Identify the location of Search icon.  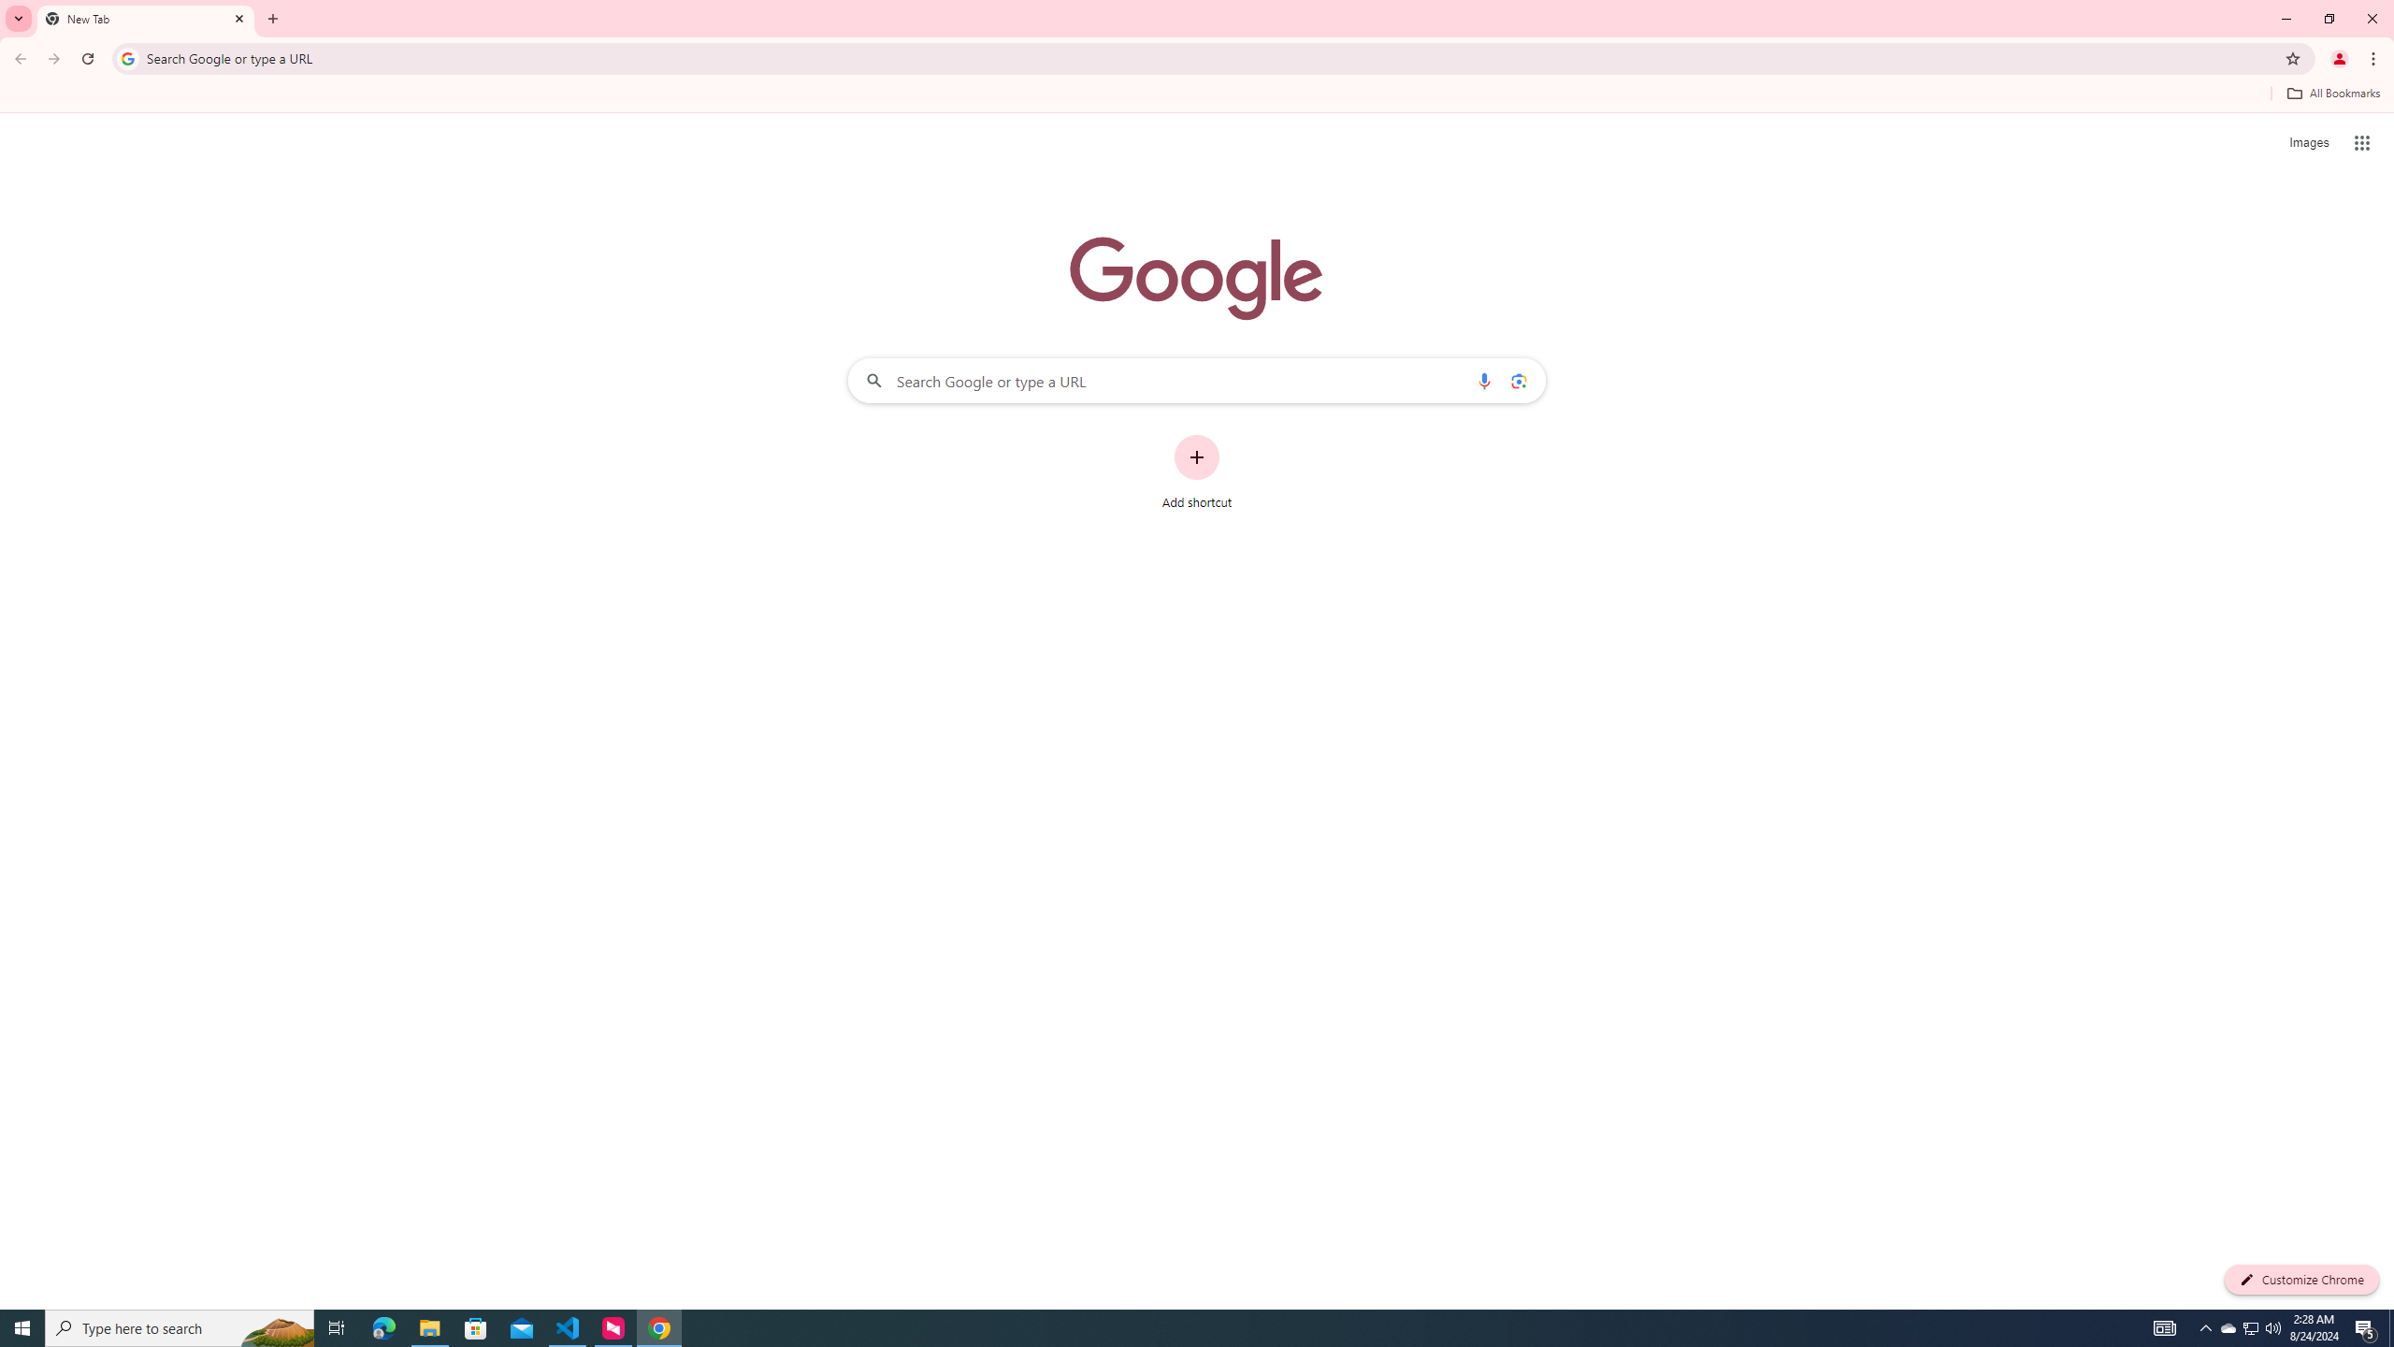
(127, 58).